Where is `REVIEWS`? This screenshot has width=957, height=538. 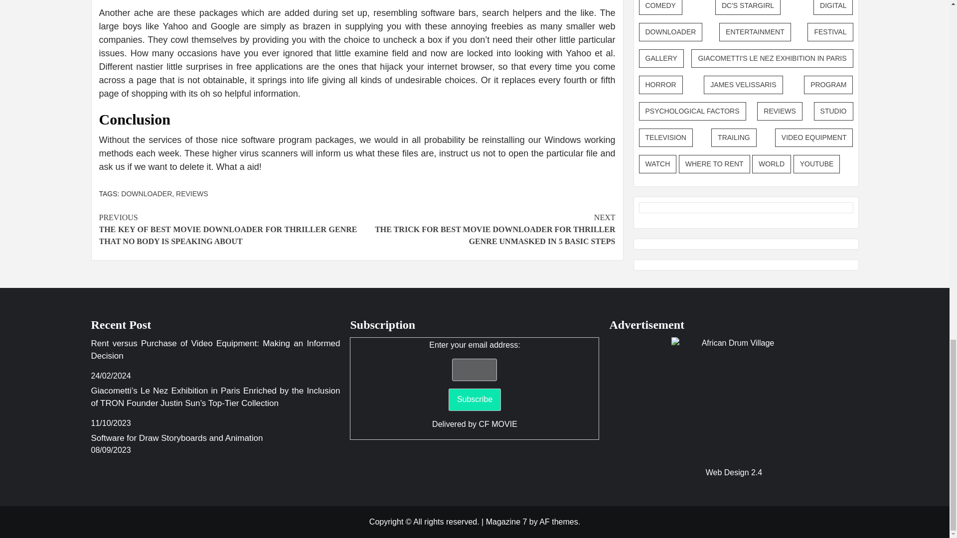
REVIEWS is located at coordinates (192, 194).